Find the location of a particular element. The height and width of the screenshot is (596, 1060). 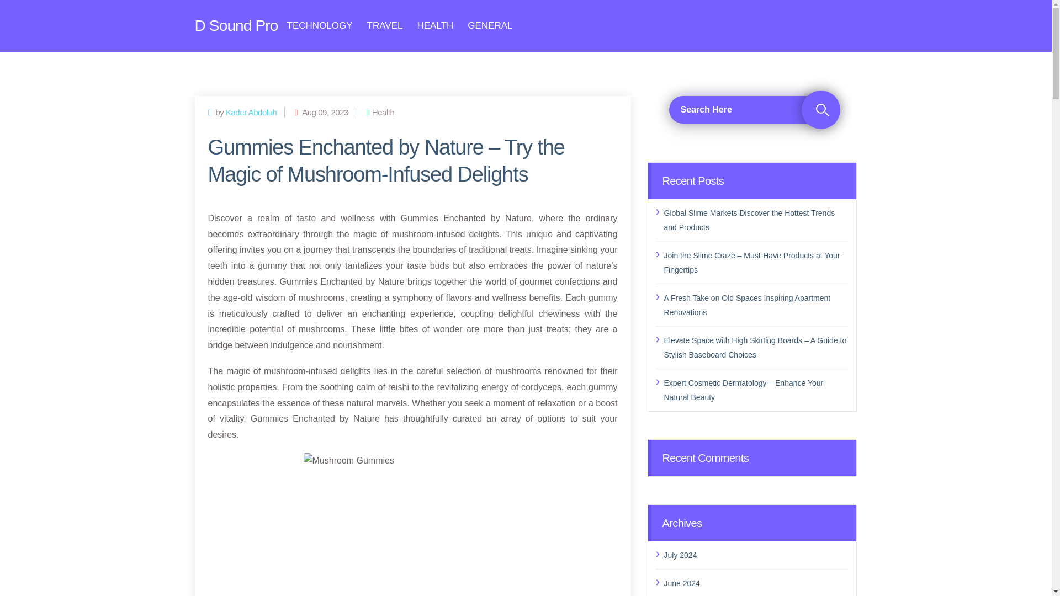

TECHNOLOGY is located at coordinates (320, 25).